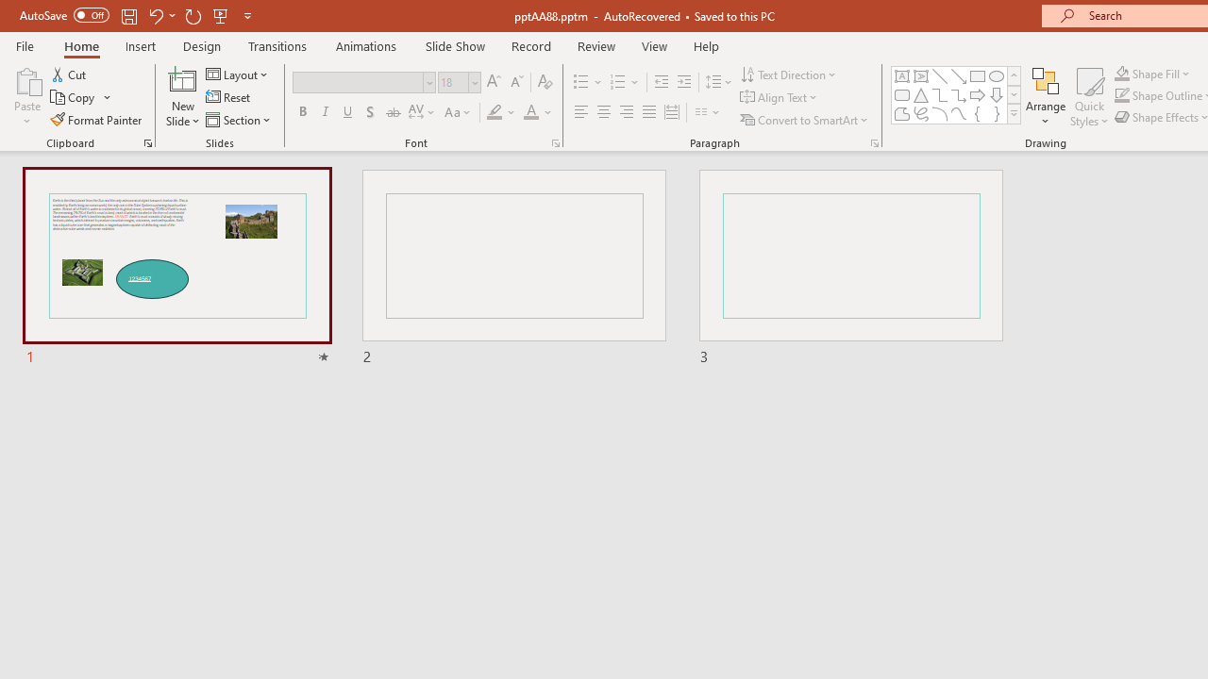 The width and height of the screenshot is (1208, 679). Describe the element at coordinates (959, 94) in the screenshot. I see `Connector: Elbow Arrow` at that location.